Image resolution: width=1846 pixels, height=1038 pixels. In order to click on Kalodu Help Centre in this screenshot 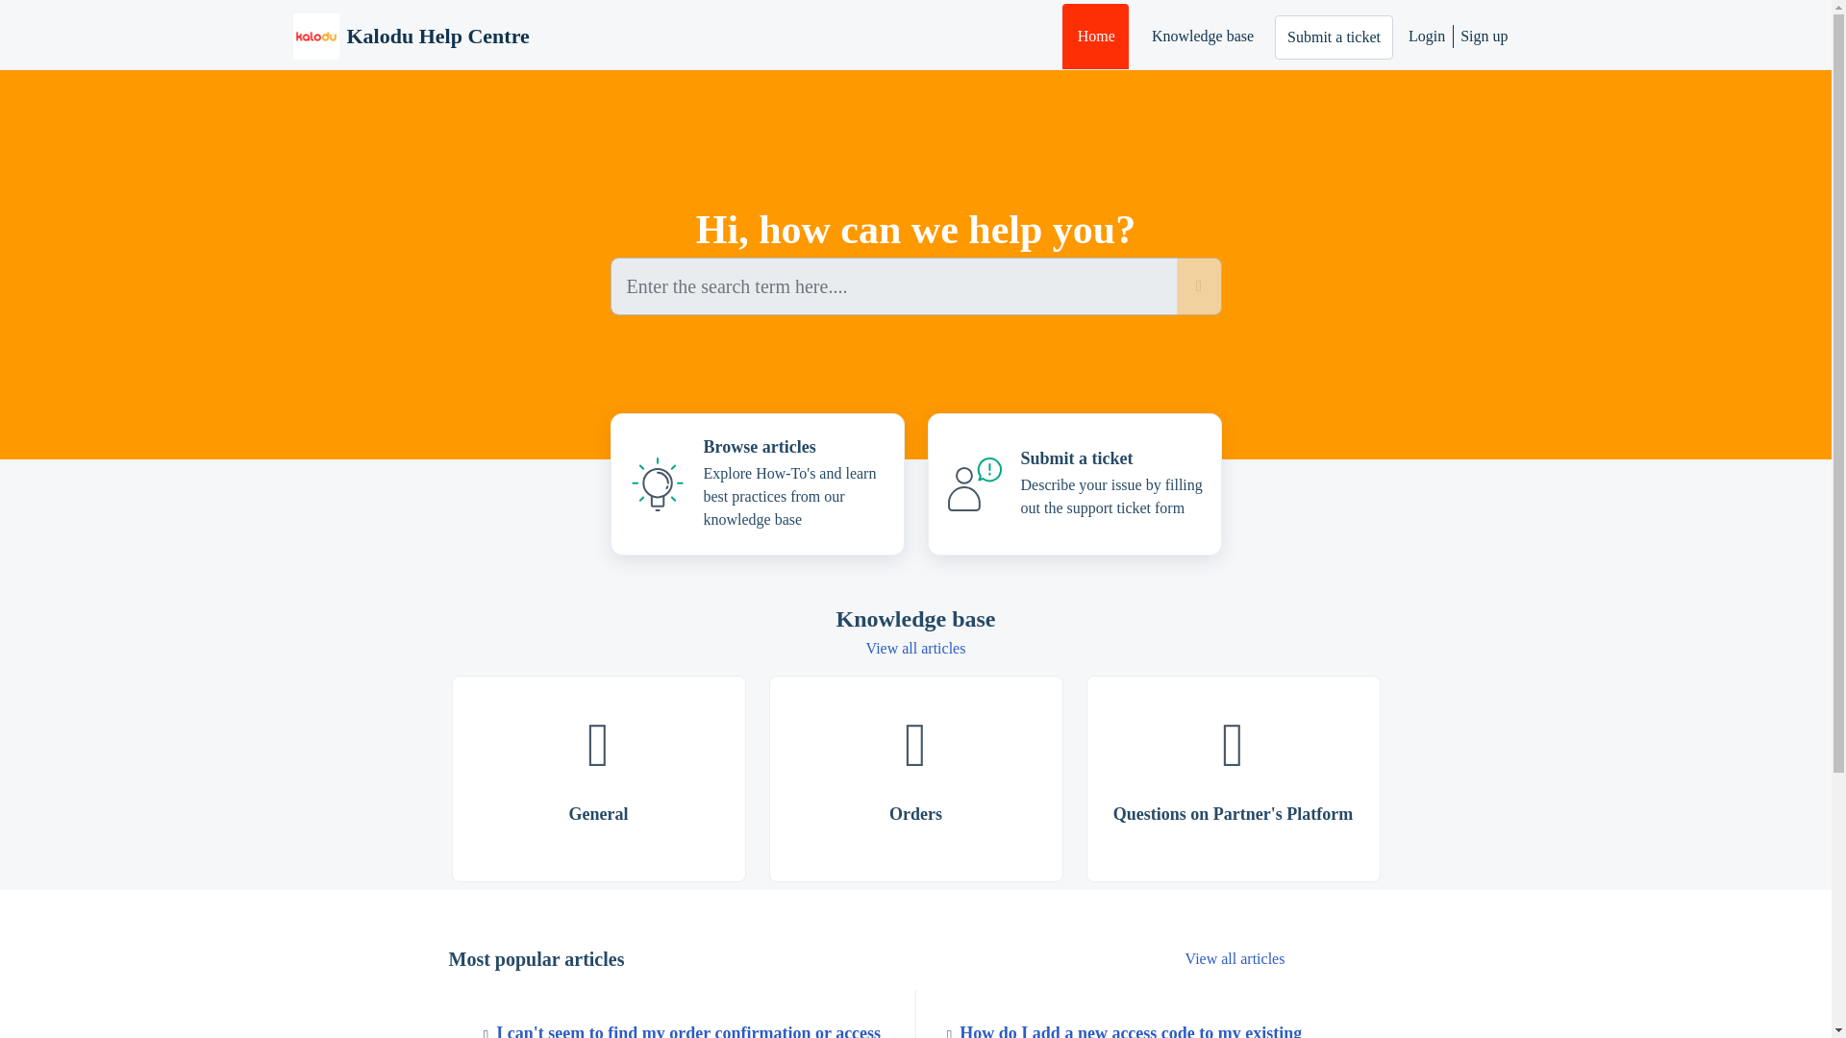, I will do `click(437, 36)`.